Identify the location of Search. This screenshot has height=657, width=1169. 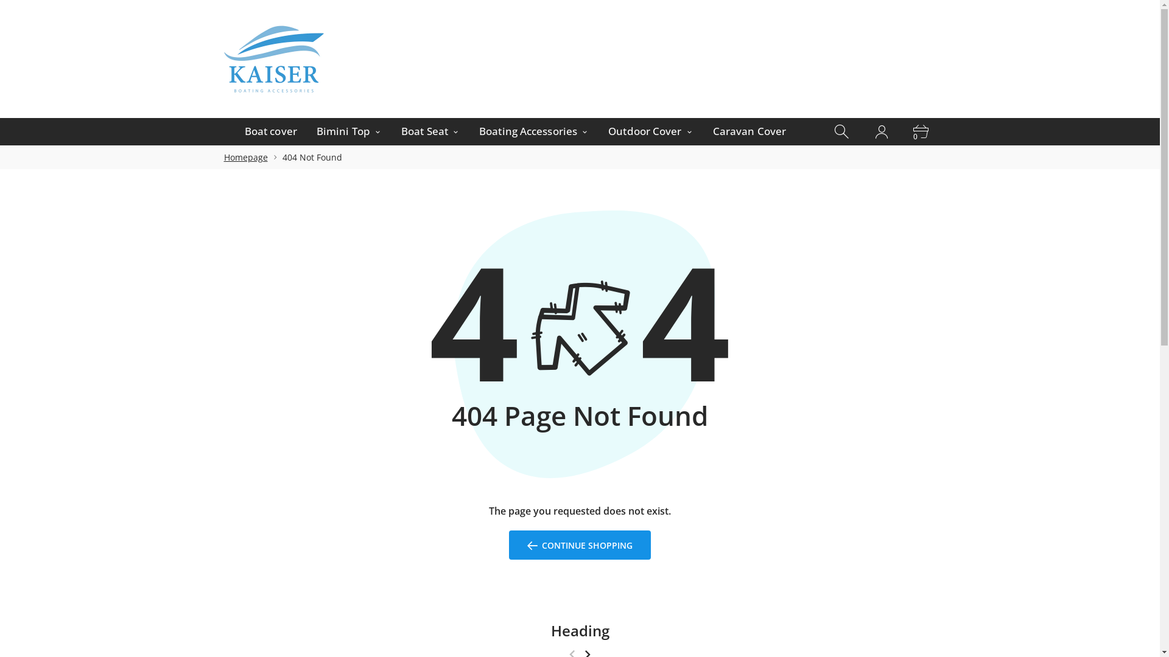
(843, 131).